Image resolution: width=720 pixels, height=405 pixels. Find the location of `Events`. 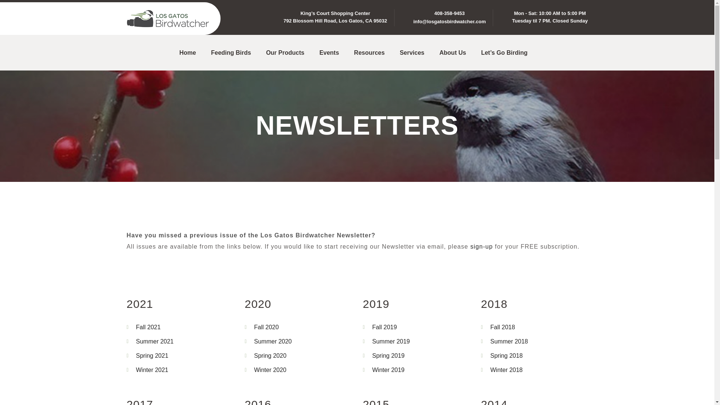

Events is located at coordinates (329, 52).